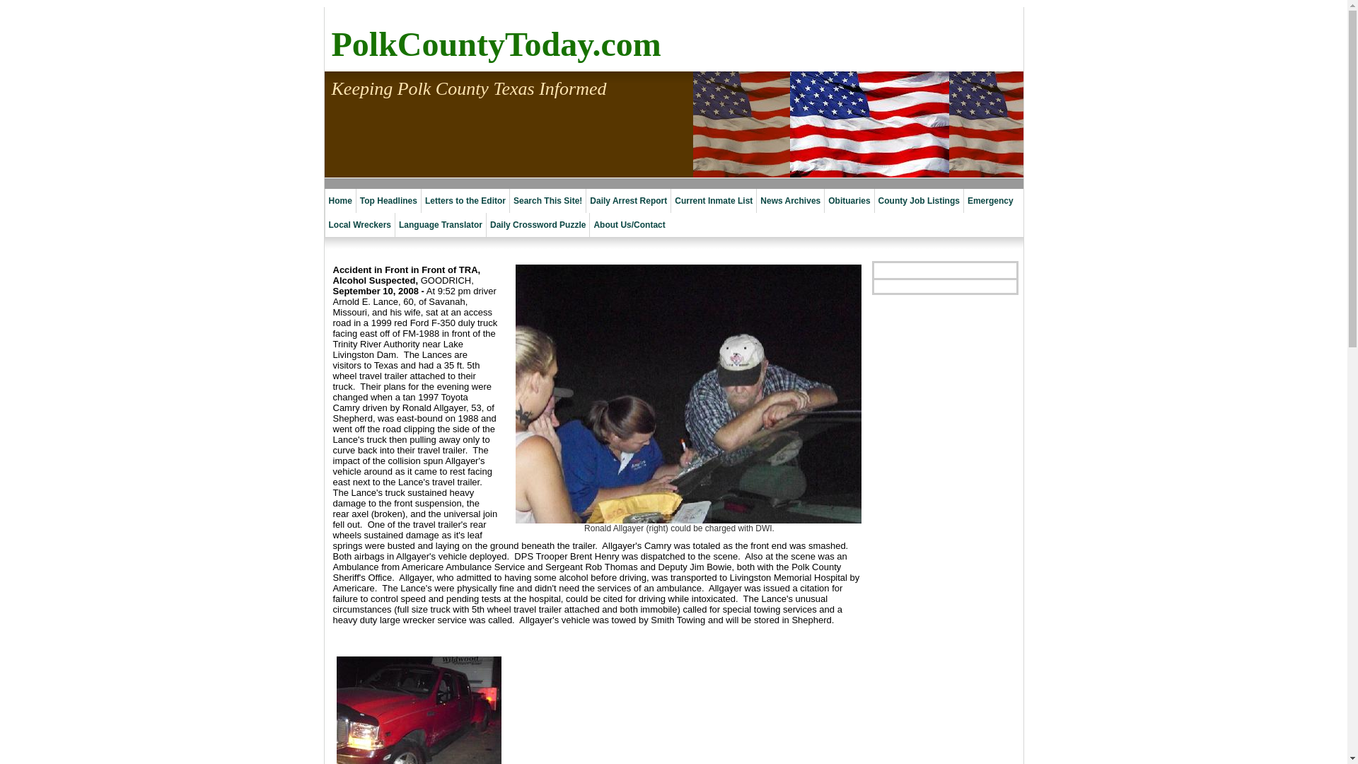 The image size is (1358, 764). Describe the element at coordinates (713, 201) in the screenshot. I see `Current Inmate List` at that location.